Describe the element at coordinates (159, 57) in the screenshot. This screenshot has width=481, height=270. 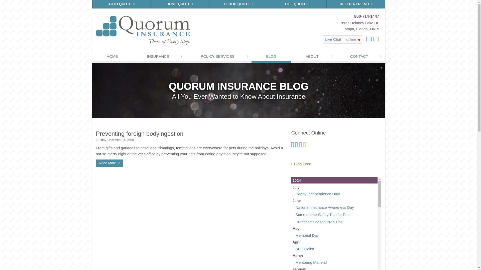
I see `INSURANCE` at that location.